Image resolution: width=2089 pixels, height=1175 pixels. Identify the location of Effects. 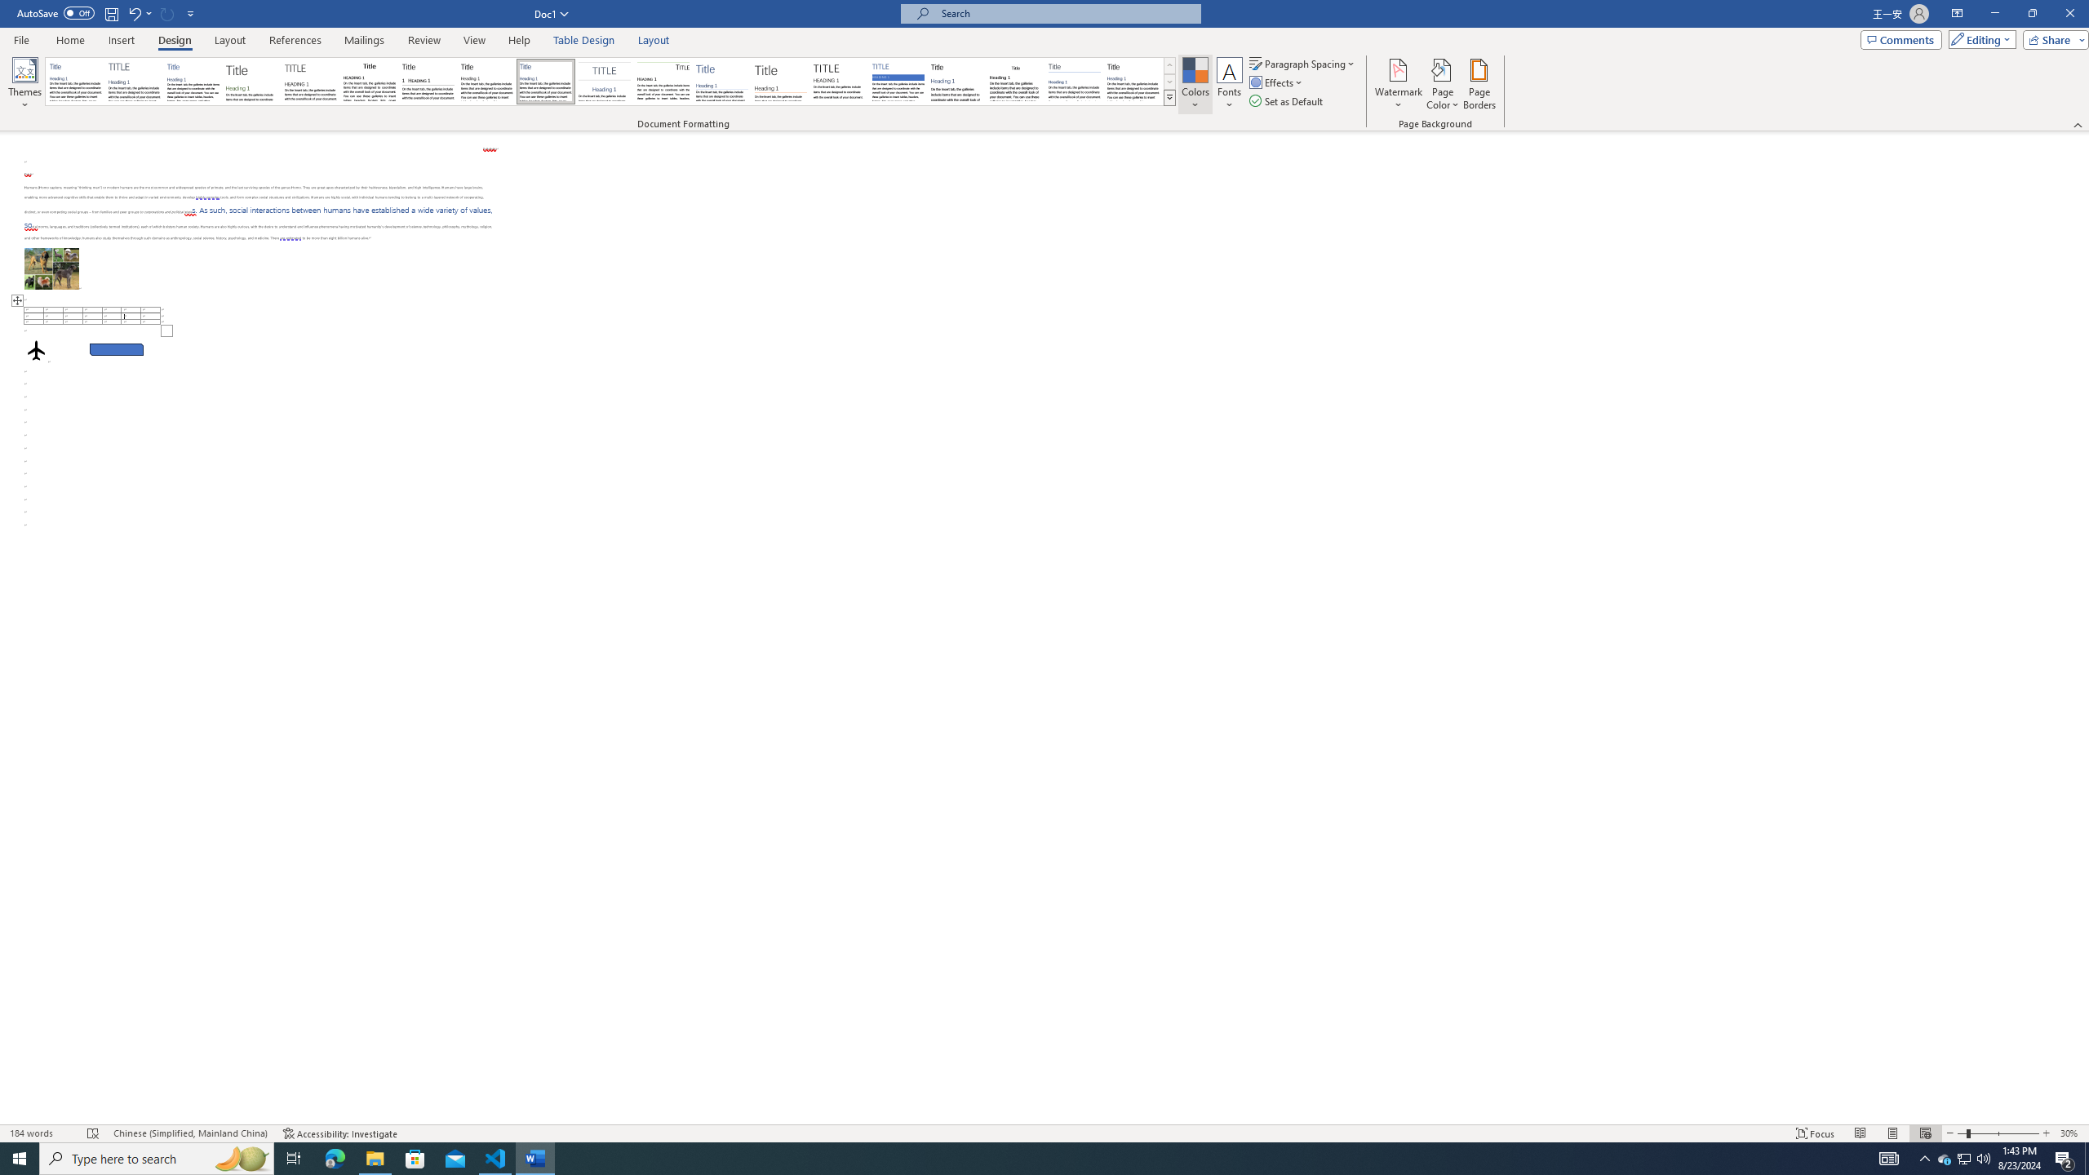
(1277, 82).